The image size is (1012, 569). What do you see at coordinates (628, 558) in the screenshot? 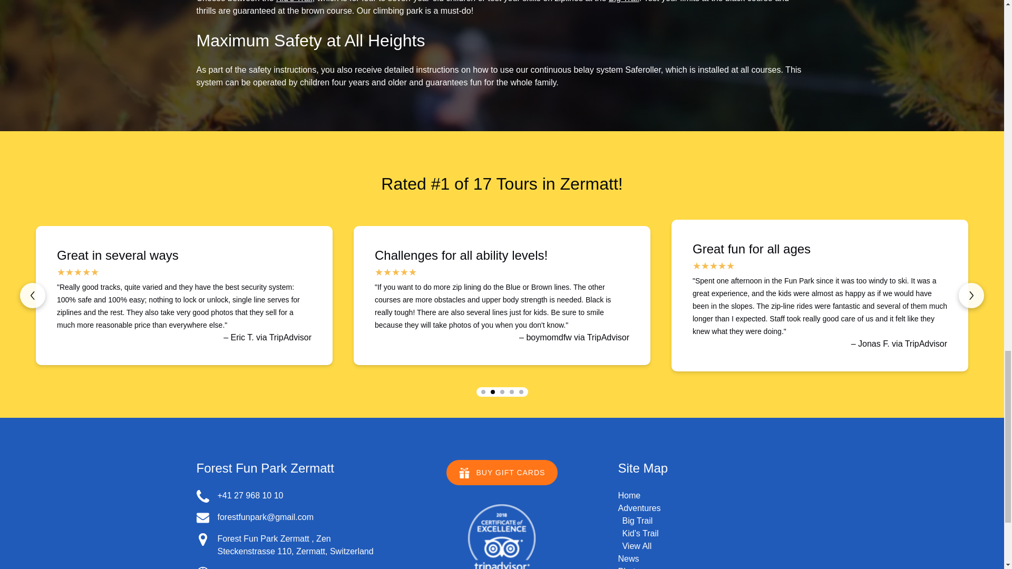
I see `News` at bounding box center [628, 558].